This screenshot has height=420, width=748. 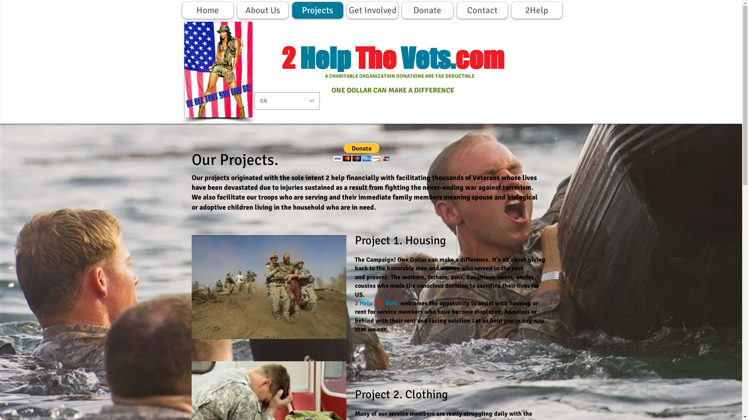 I want to click on Contact, so click(x=482, y=10).